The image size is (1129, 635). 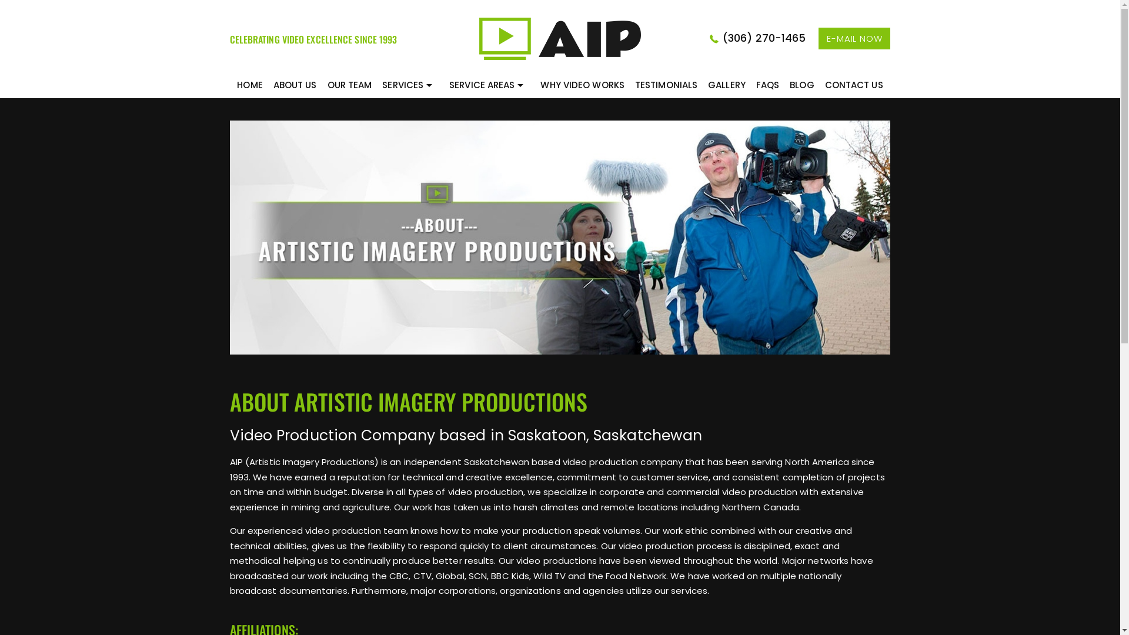 I want to click on GALLERY, so click(x=727, y=85).